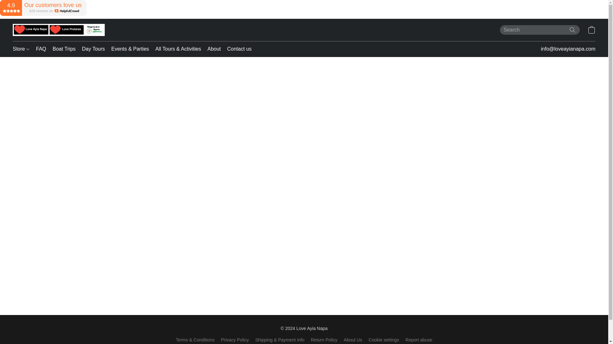 The height and width of the screenshot is (344, 613). I want to click on Privacy Policy, so click(235, 340).